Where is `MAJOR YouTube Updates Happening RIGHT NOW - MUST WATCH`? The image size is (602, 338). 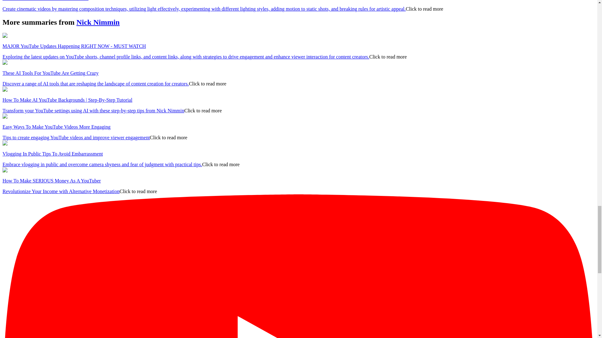
MAJOR YouTube Updates Happening RIGHT NOW - MUST WATCH is located at coordinates (74, 46).